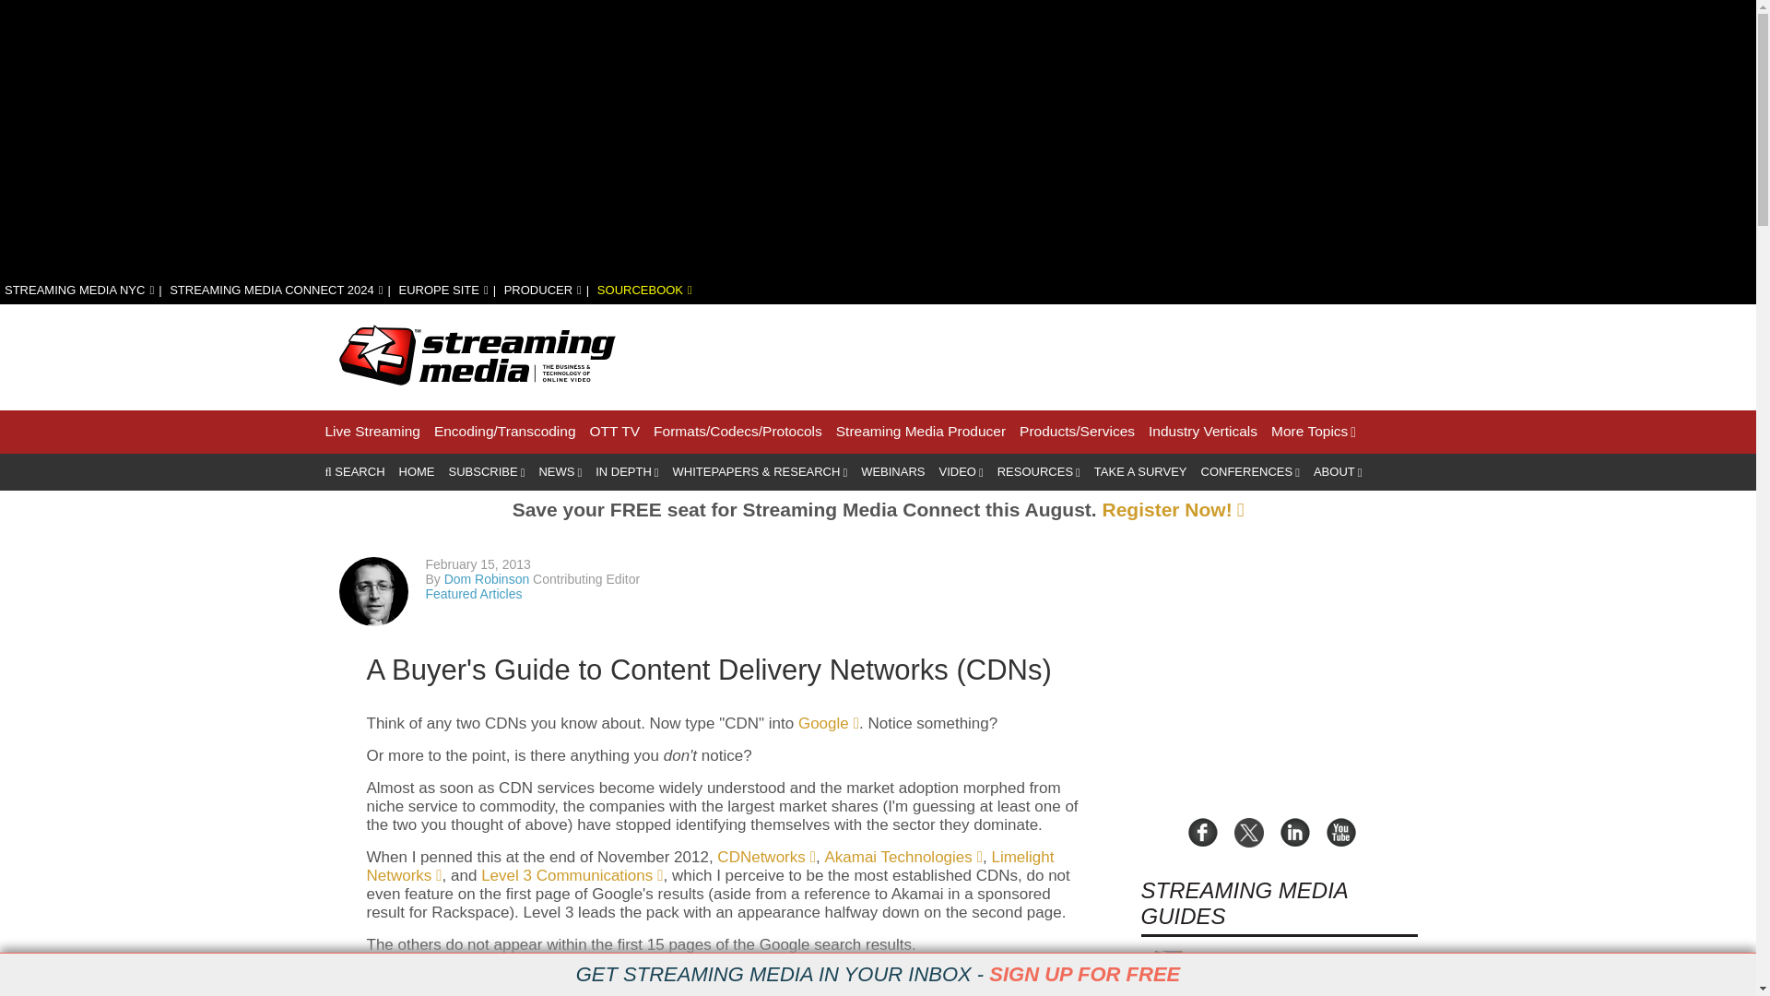  Describe the element at coordinates (644, 290) in the screenshot. I see `SOURCEBOOK` at that location.